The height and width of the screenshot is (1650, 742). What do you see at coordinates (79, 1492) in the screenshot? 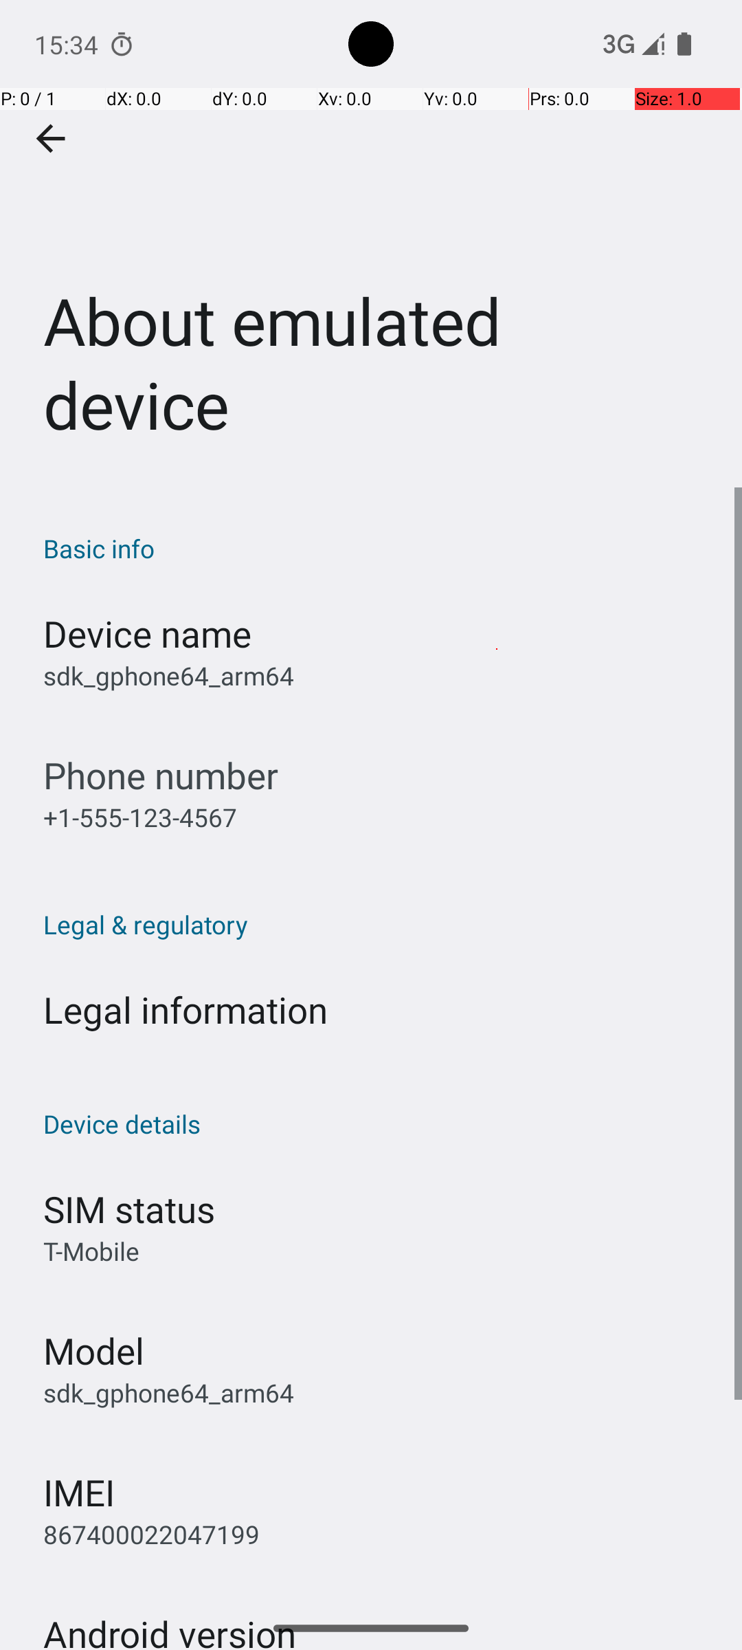
I see `IMEI` at bounding box center [79, 1492].